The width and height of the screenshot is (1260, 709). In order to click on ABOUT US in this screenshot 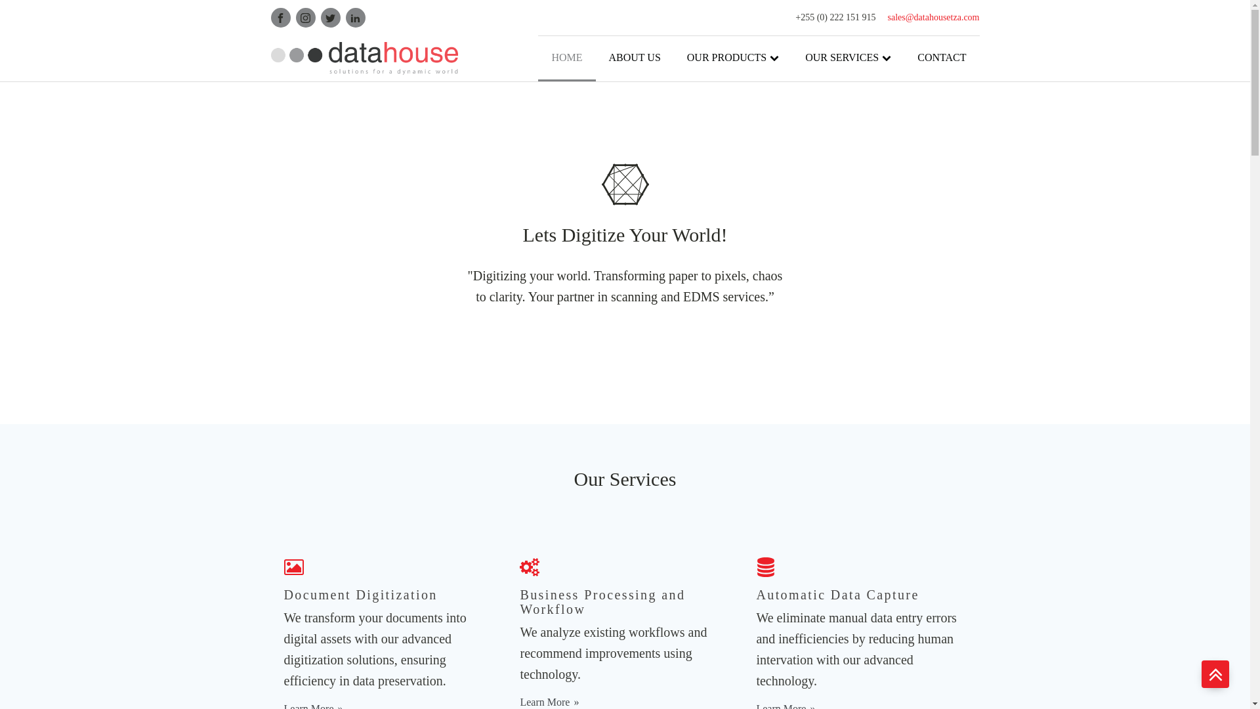, I will do `click(635, 59)`.